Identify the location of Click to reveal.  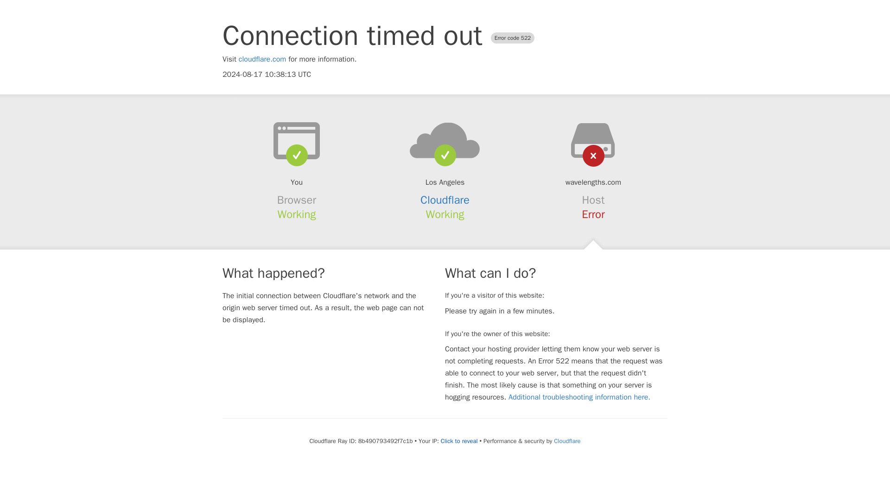
(459, 441).